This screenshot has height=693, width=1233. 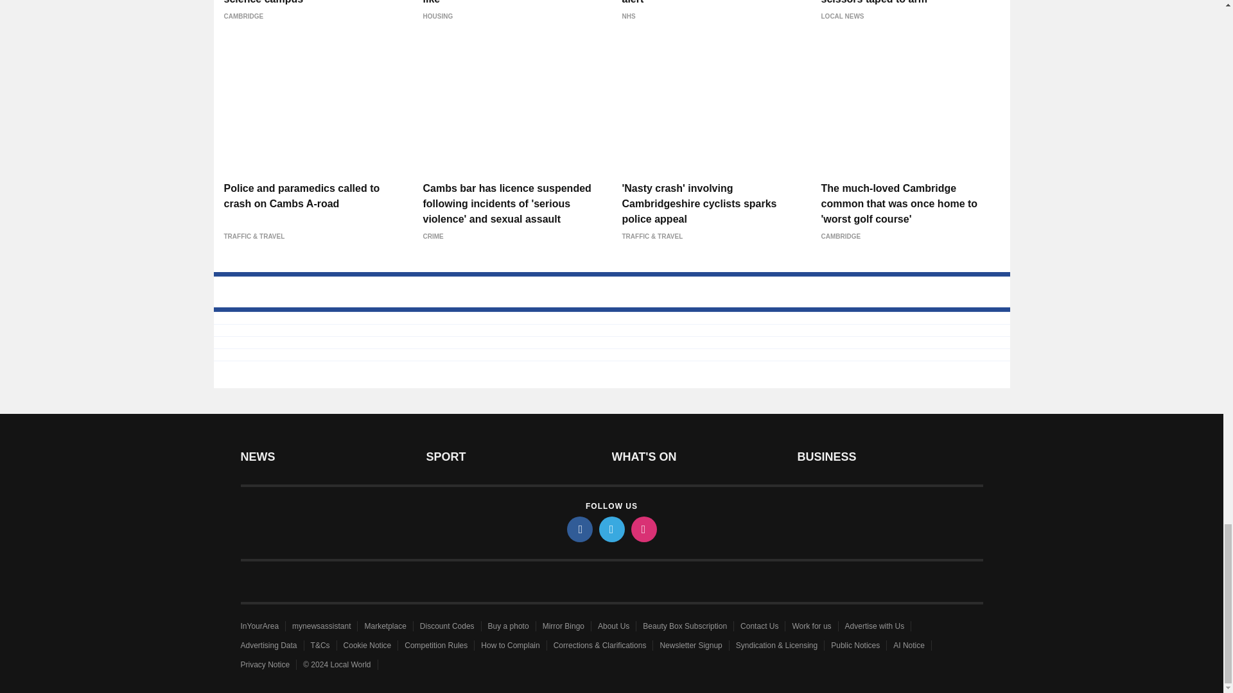 What do you see at coordinates (611, 529) in the screenshot?
I see `twitter` at bounding box center [611, 529].